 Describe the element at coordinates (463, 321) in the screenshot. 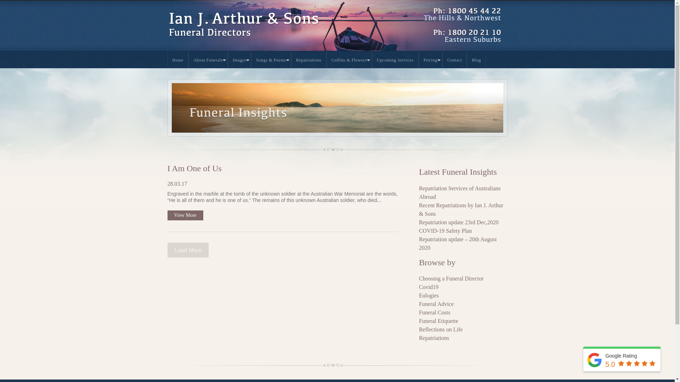

I see `Funeral Etiquette` at that location.